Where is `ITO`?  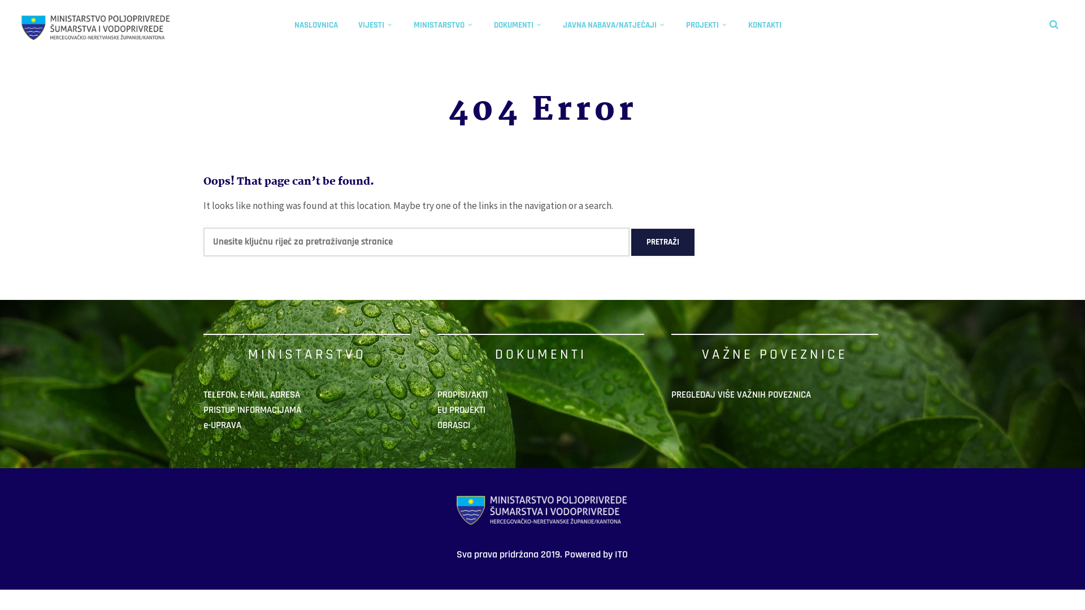
ITO is located at coordinates (622, 555).